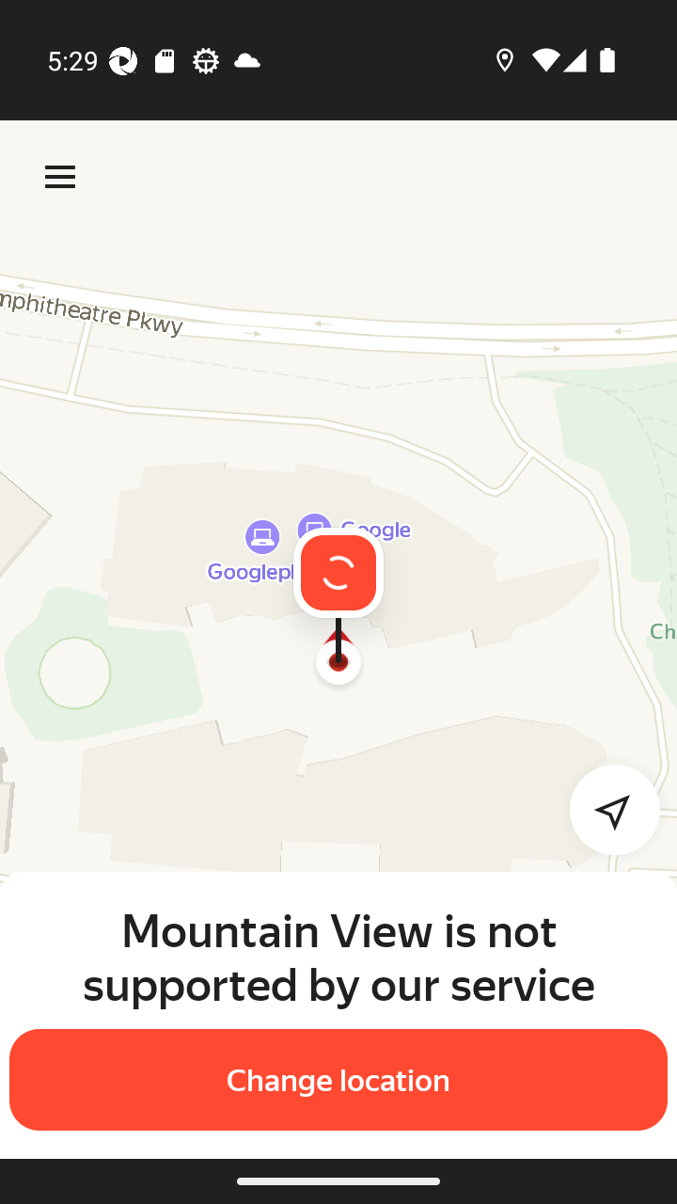  What do you see at coordinates (604, 809) in the screenshot?
I see `Detect my location` at bounding box center [604, 809].